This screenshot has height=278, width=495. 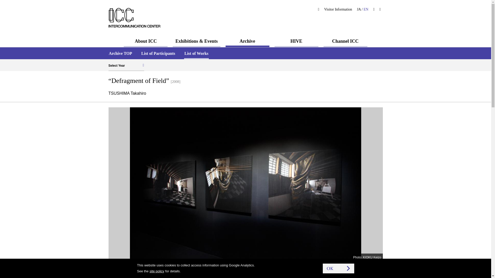 I want to click on HIVE, so click(x=296, y=41).